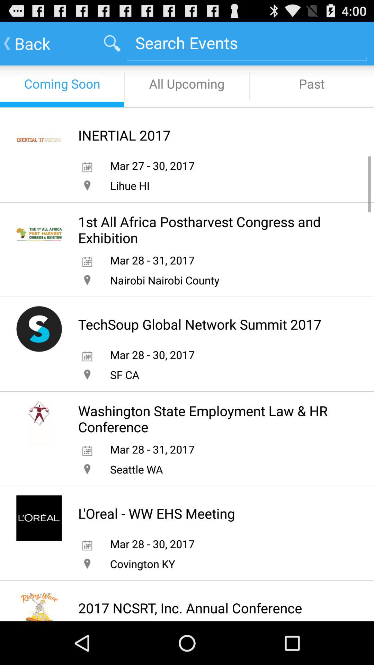 Image resolution: width=374 pixels, height=665 pixels. Describe the element at coordinates (164, 280) in the screenshot. I see `click the app above techsoup global network` at that location.